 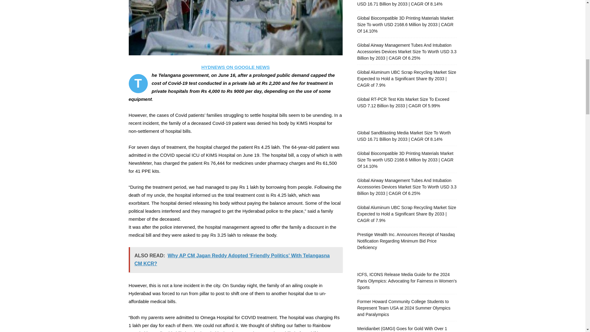 What do you see at coordinates (235, 28) in the screenshot?
I see `106061834sst1593663504` at bounding box center [235, 28].